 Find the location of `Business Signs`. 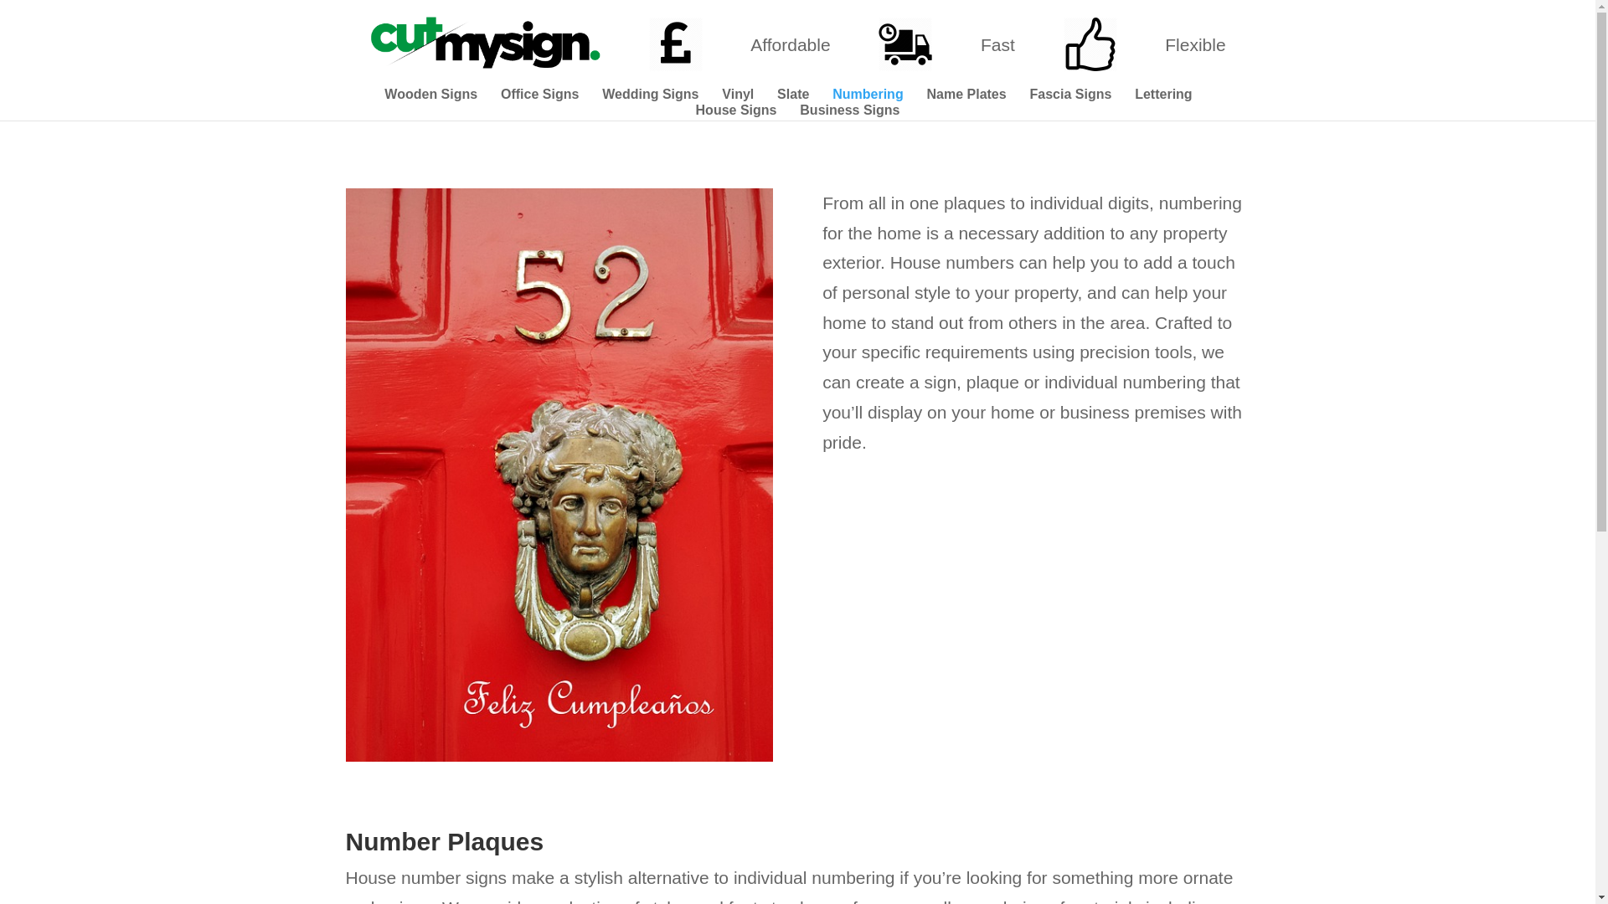

Business Signs is located at coordinates (849, 112).